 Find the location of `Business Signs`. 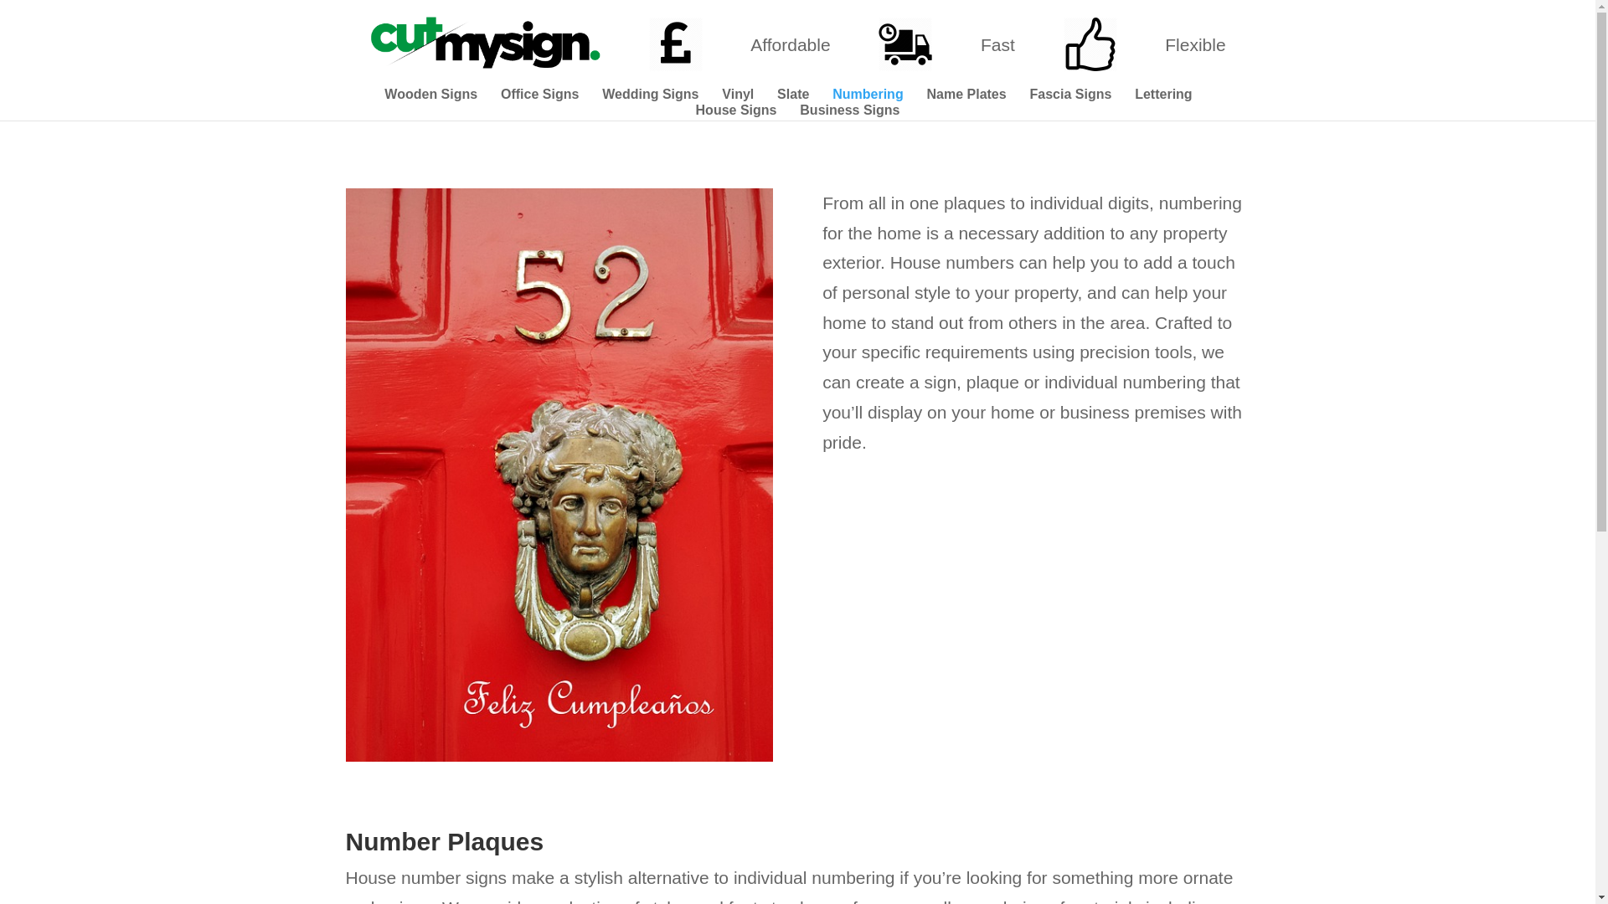

Business Signs is located at coordinates (849, 112).